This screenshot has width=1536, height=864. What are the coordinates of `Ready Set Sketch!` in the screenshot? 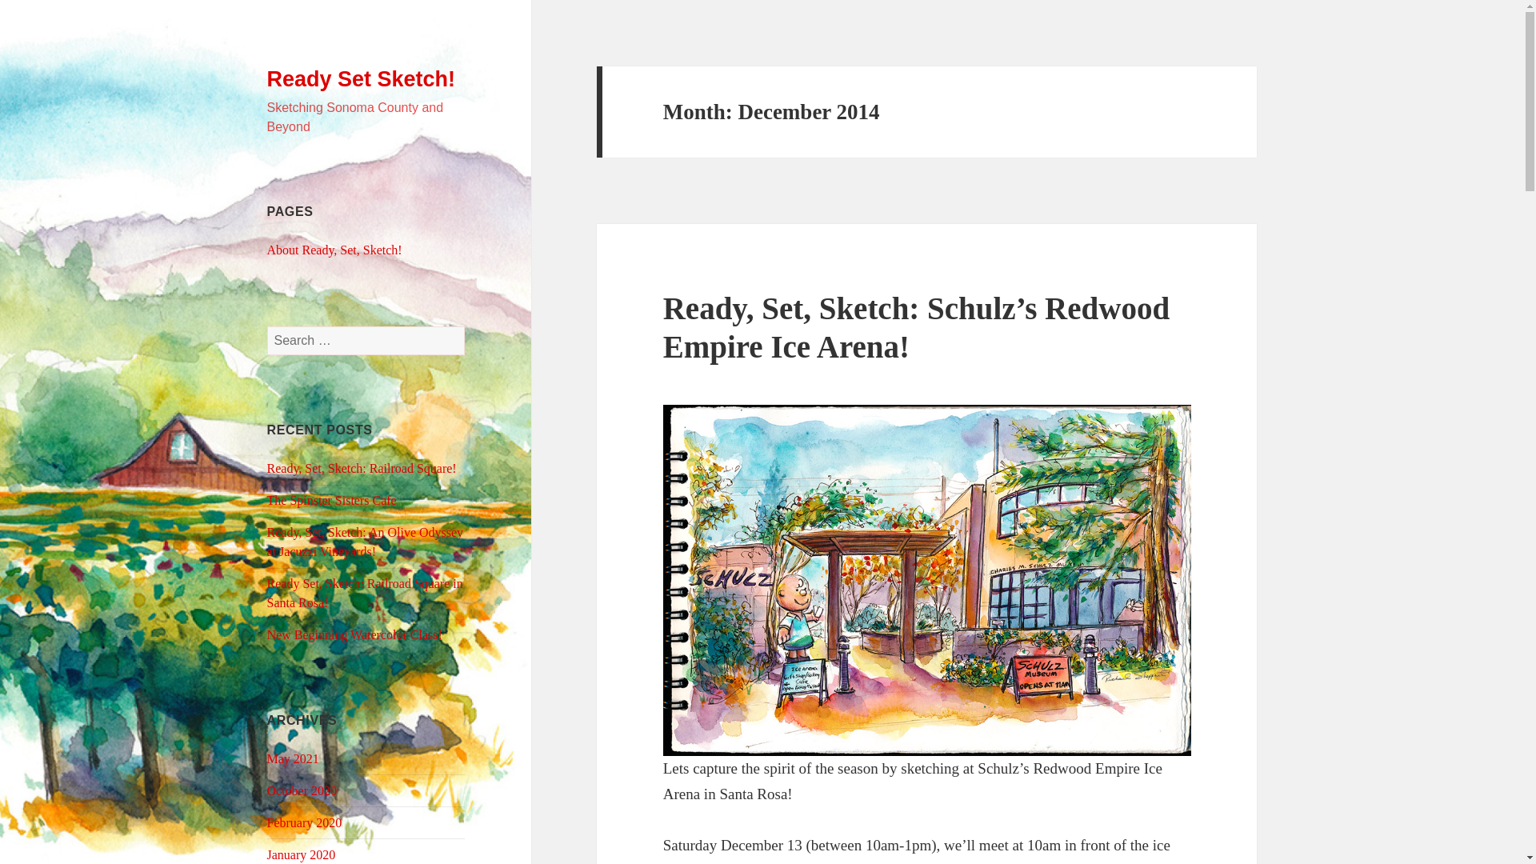 It's located at (362, 79).